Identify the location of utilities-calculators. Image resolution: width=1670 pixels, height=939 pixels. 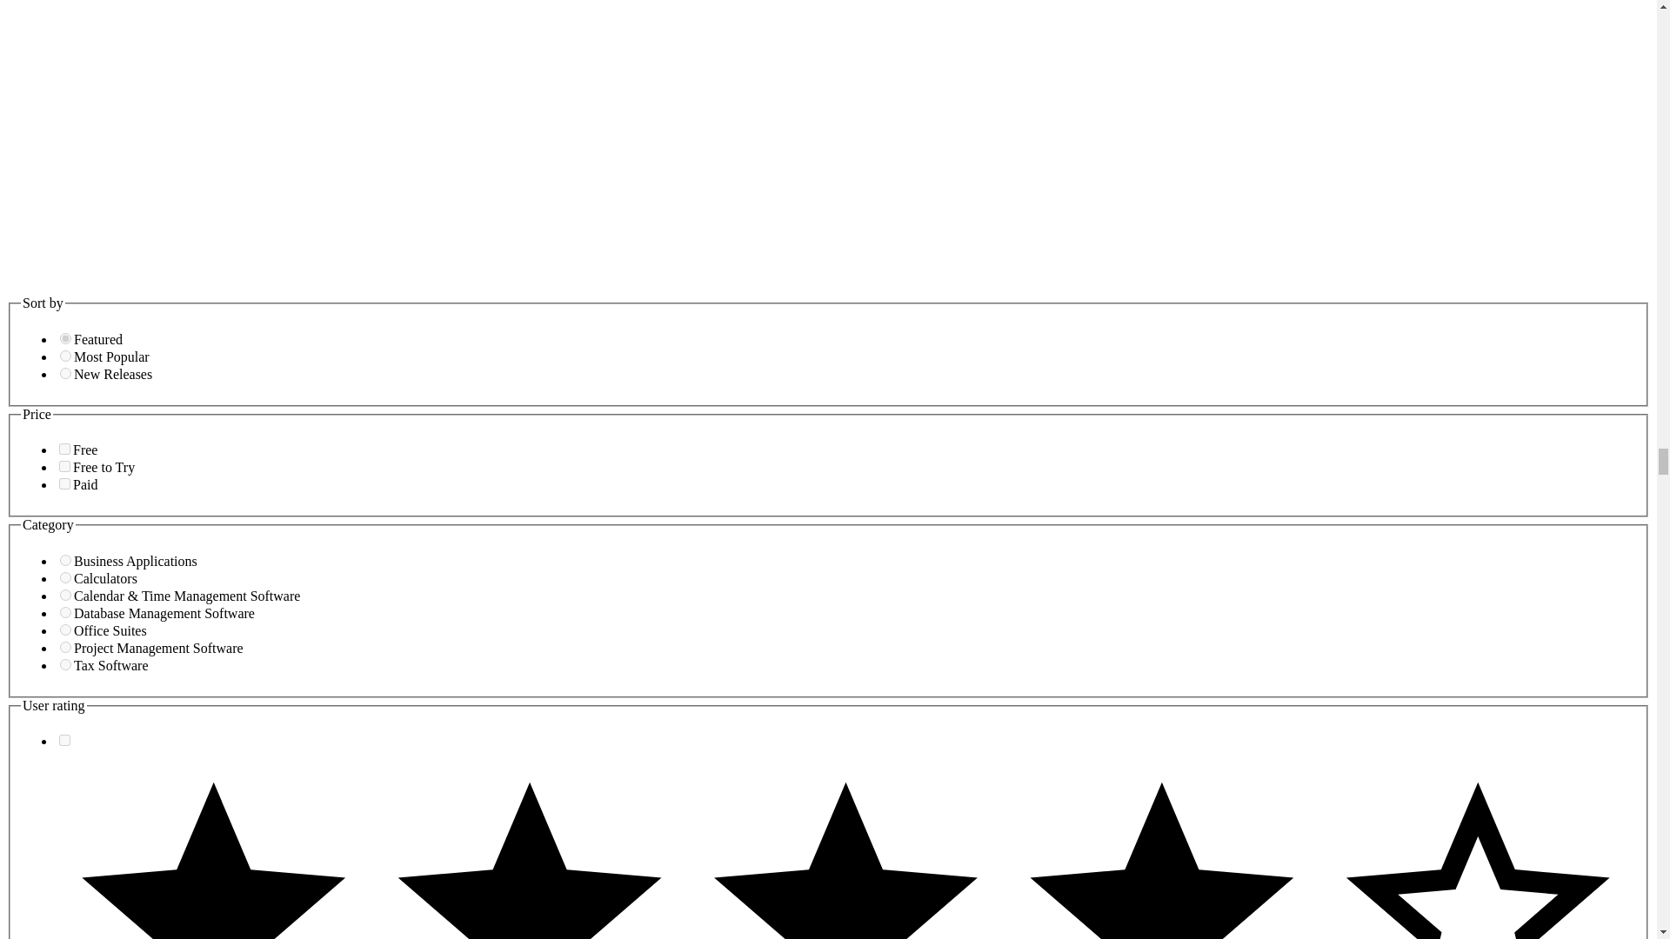
(66, 577).